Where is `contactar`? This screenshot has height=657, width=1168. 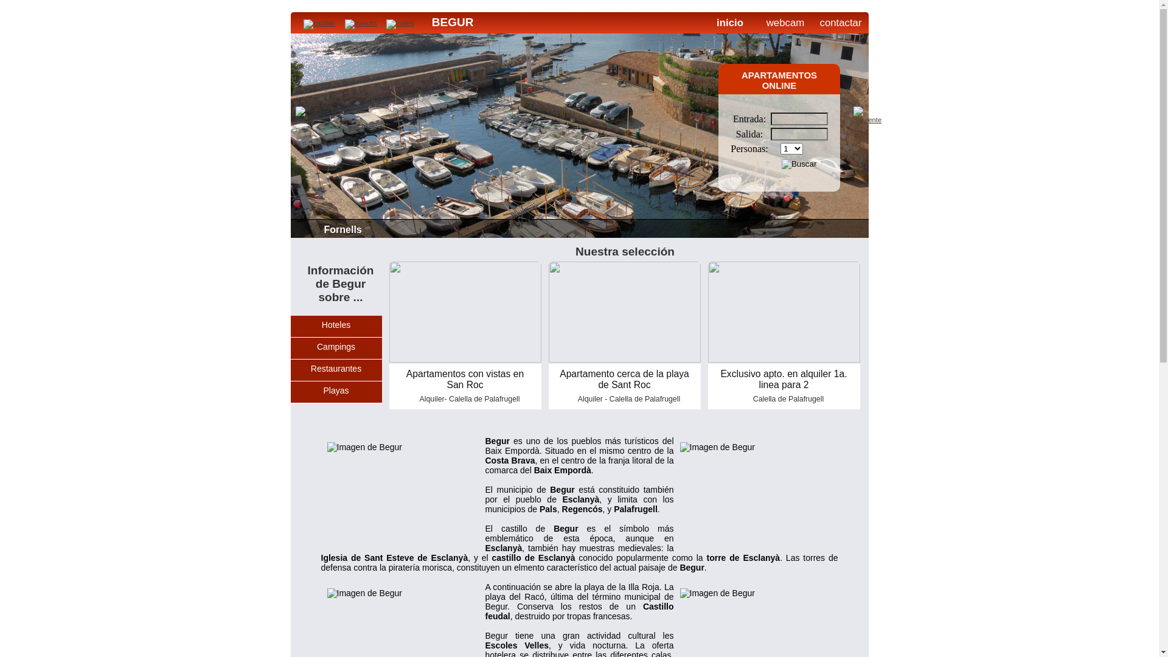
contactar is located at coordinates (841, 27).